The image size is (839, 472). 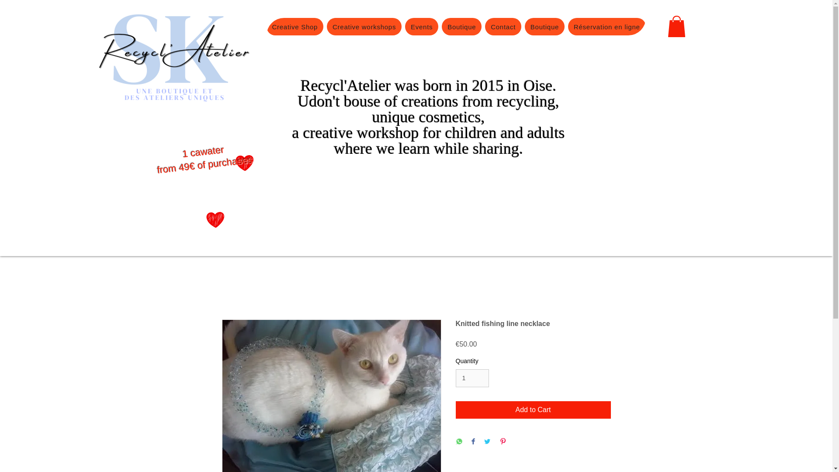 I want to click on Events, so click(x=421, y=27).